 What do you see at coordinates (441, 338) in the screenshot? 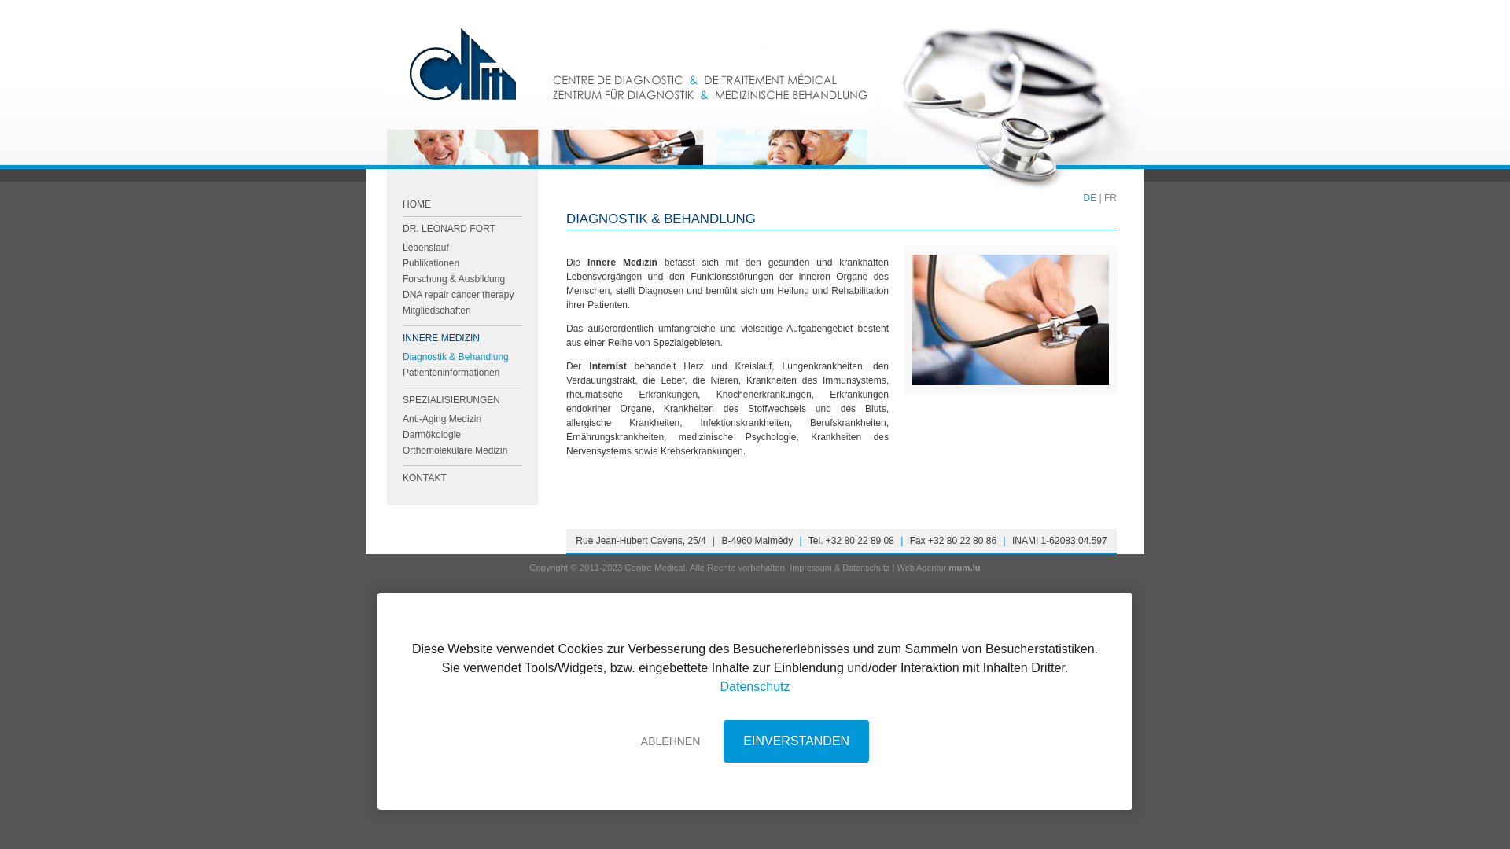
I see `INNERE MEDIZIN` at bounding box center [441, 338].